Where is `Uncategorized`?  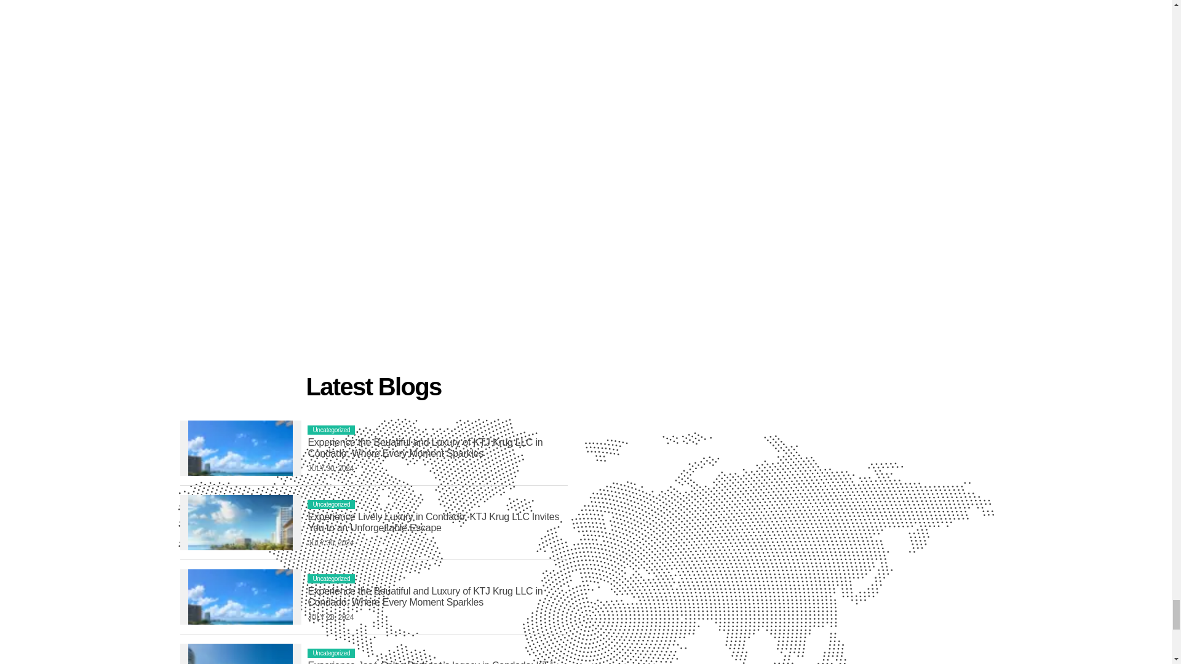 Uncategorized is located at coordinates (331, 430).